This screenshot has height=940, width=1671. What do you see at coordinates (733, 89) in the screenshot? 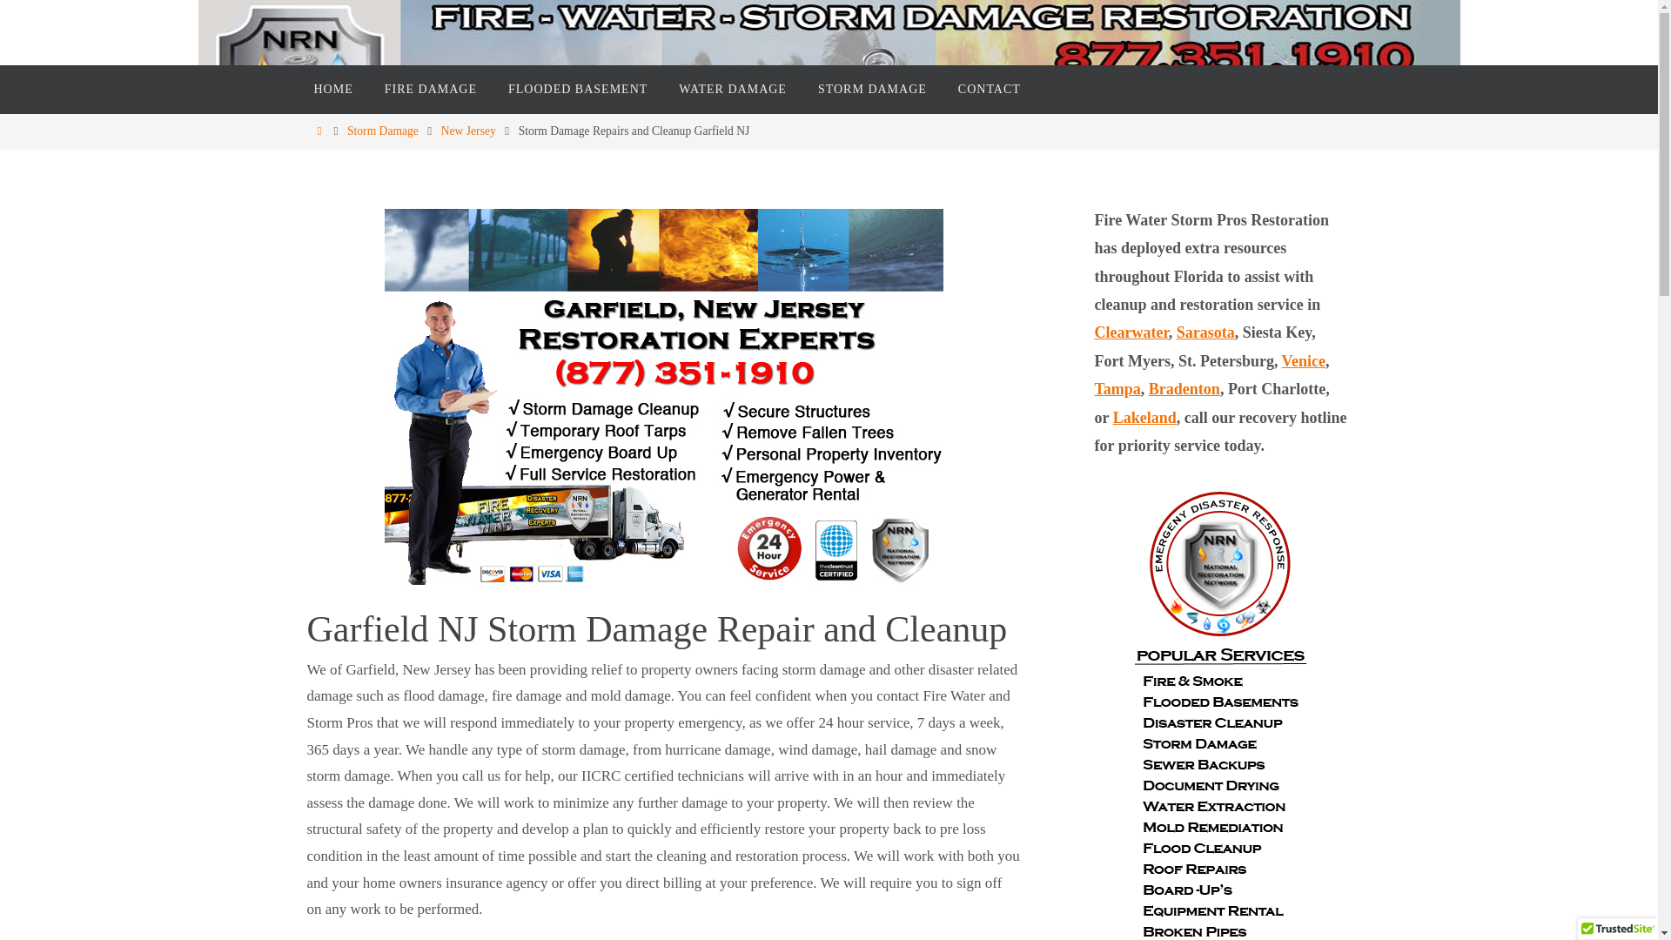
I see `WATER DAMAGE` at bounding box center [733, 89].